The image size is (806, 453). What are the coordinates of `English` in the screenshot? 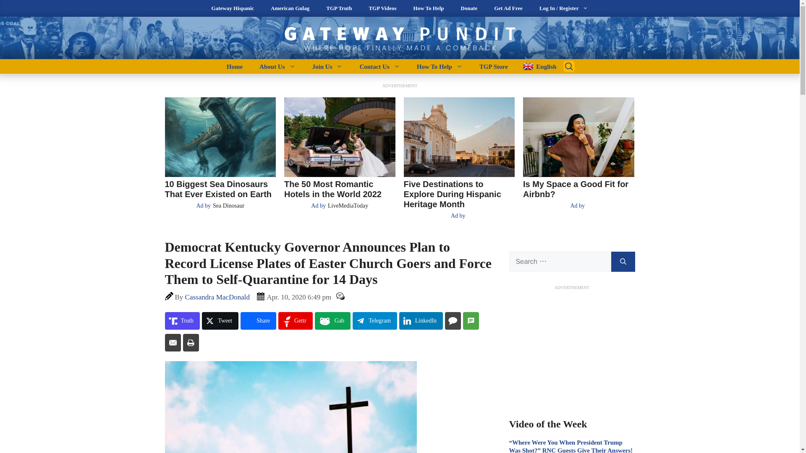 It's located at (536, 66).